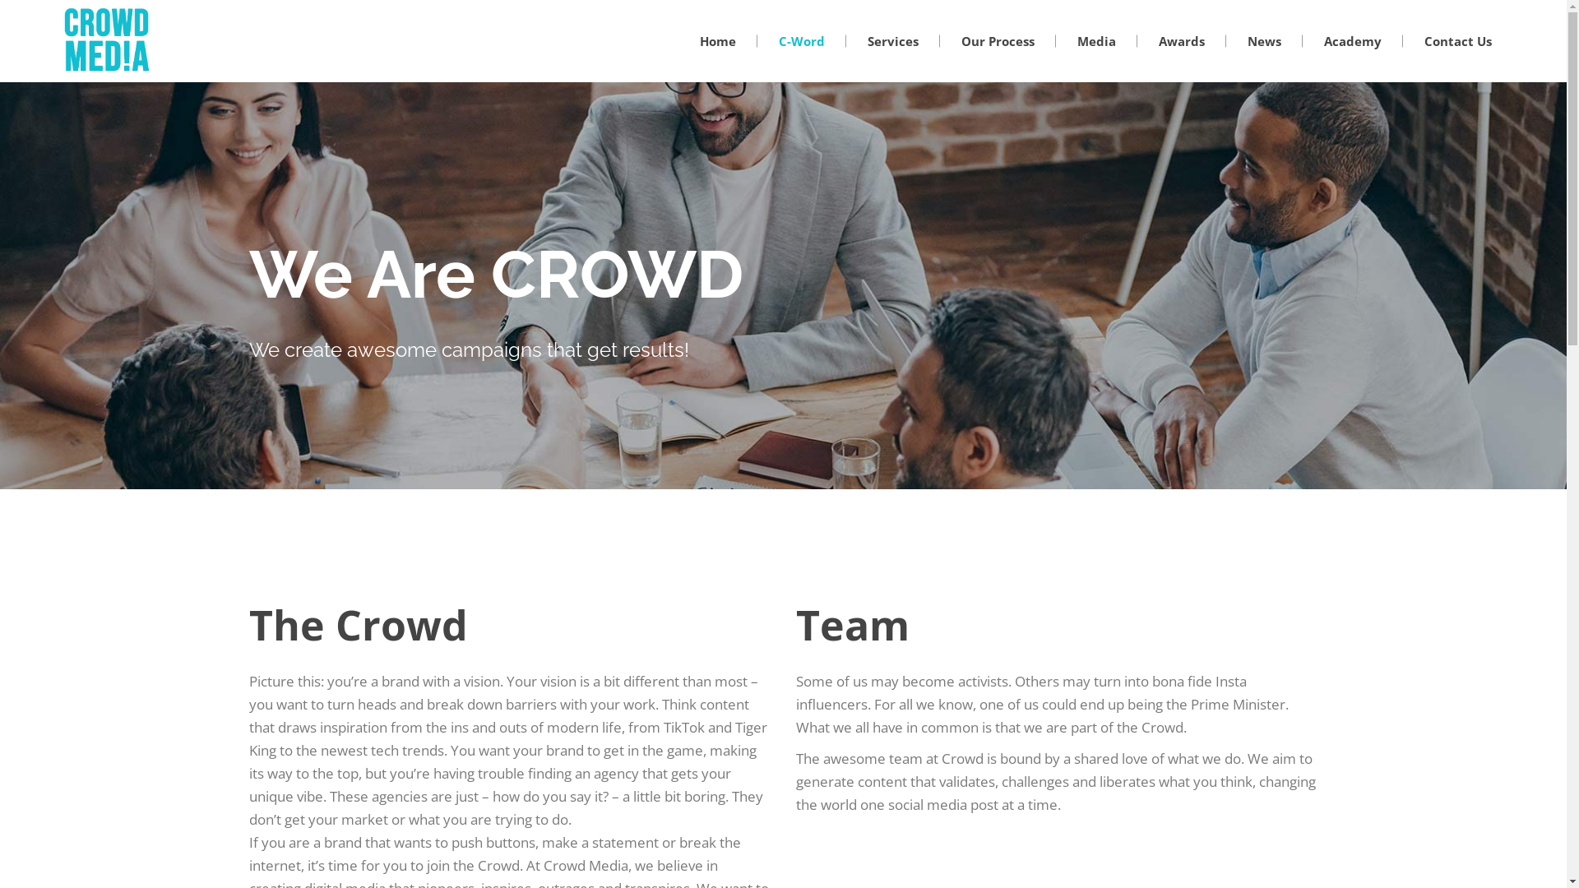 This screenshot has height=888, width=1579. What do you see at coordinates (1458, 41) in the screenshot?
I see `Contact Us` at bounding box center [1458, 41].